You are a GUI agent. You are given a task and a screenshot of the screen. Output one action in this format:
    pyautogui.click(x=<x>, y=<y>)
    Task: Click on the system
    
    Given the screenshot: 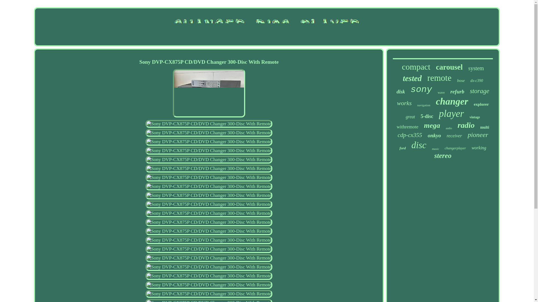 What is the action you would take?
    pyautogui.click(x=476, y=68)
    